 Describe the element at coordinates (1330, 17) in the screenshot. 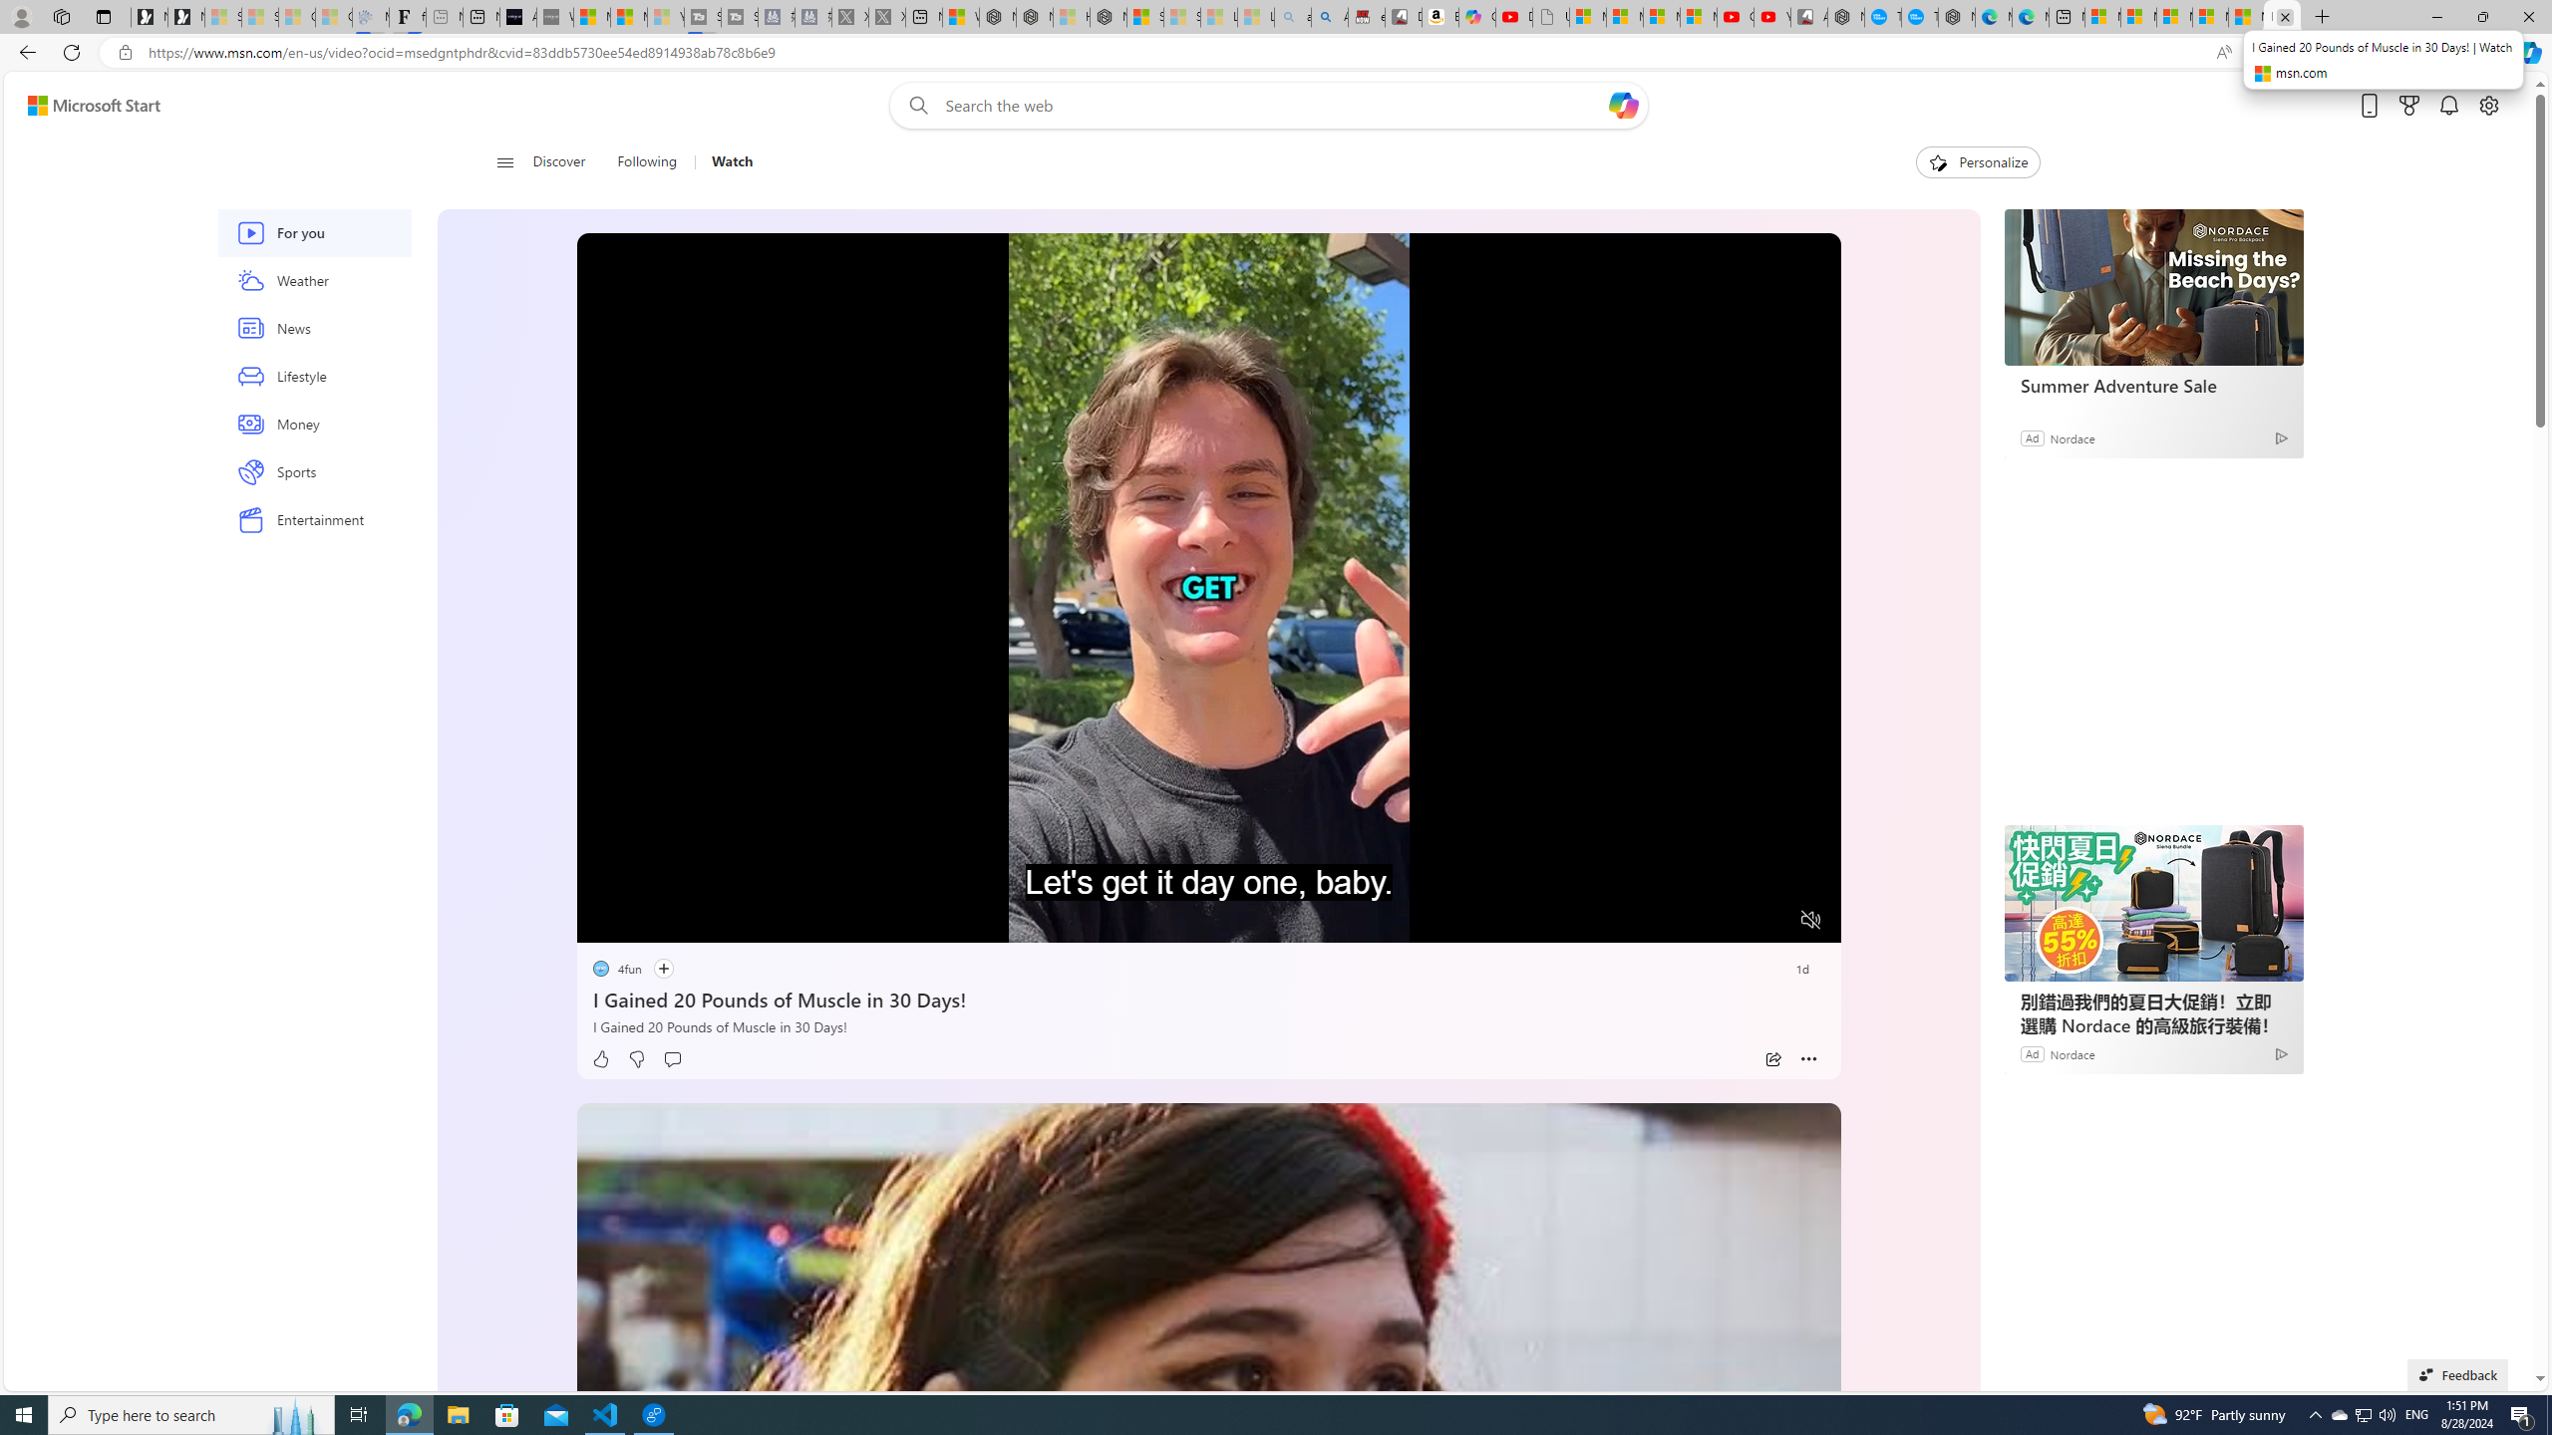

I see `Amazon Echo Dot PNG - Search Images` at that location.